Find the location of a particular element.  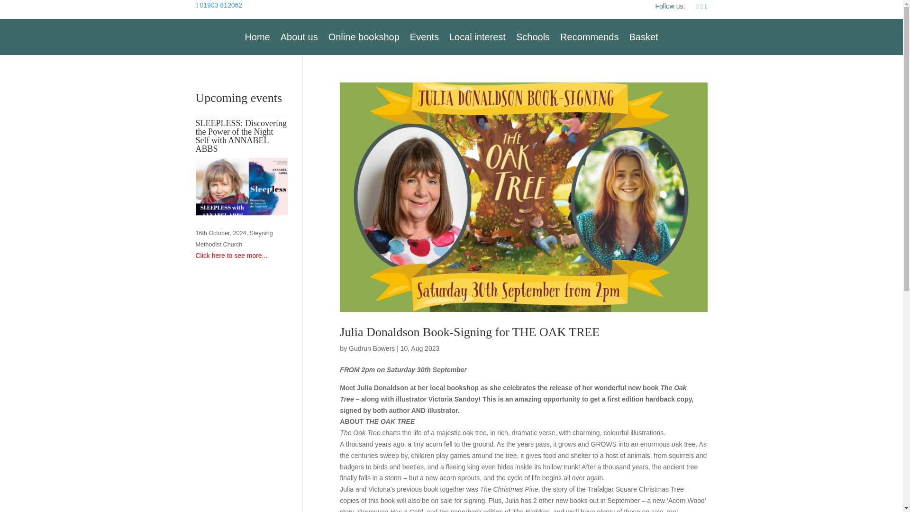

Click here to see more... is located at coordinates (231, 255).